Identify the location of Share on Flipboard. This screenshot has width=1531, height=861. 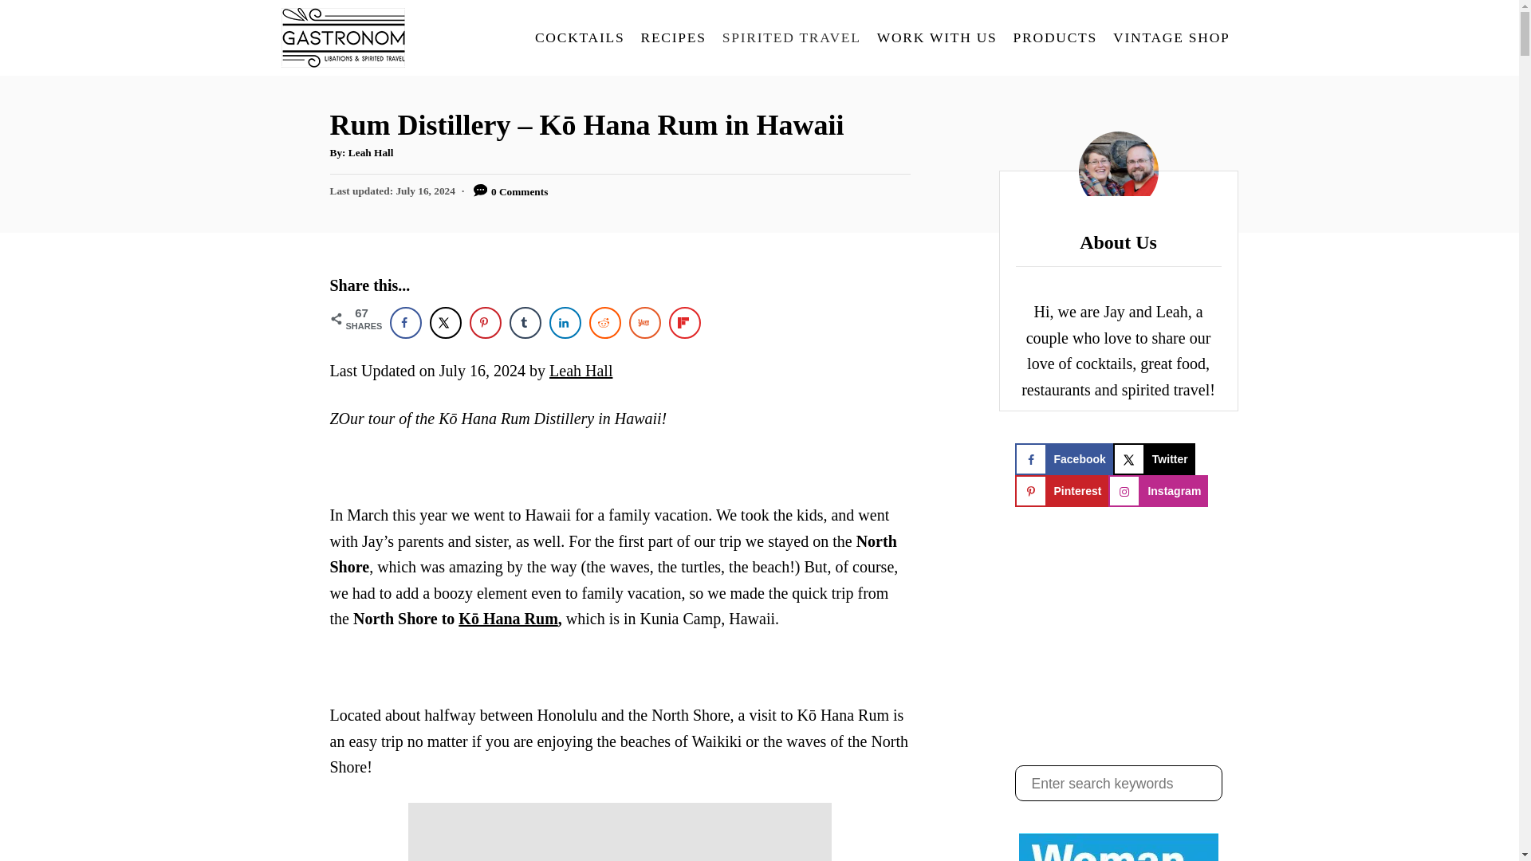
(683, 322).